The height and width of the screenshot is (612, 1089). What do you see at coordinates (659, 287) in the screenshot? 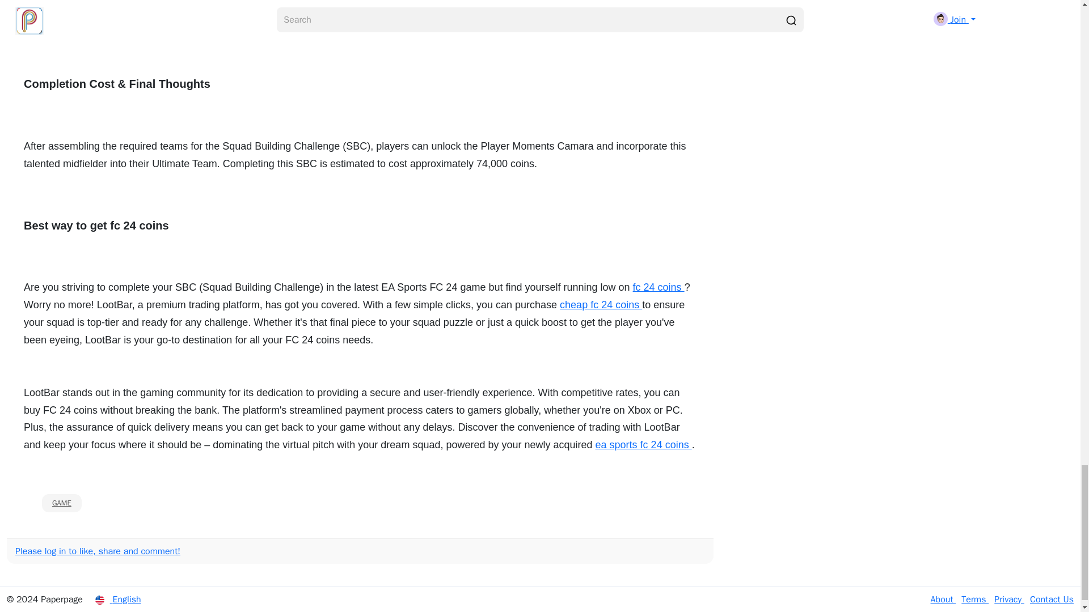
I see `fc 24 coins` at bounding box center [659, 287].